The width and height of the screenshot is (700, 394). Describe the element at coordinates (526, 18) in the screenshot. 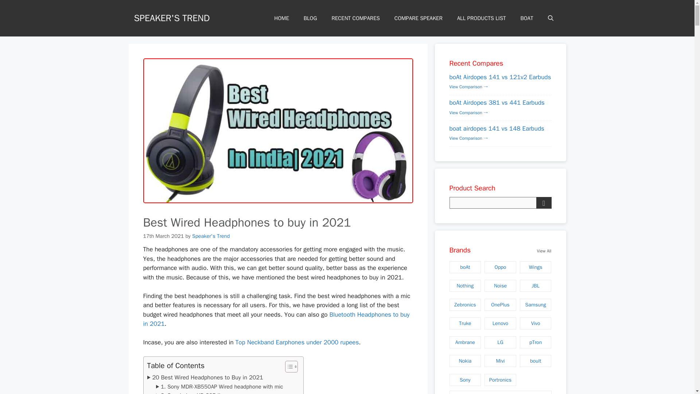

I see `BOAT` at that location.